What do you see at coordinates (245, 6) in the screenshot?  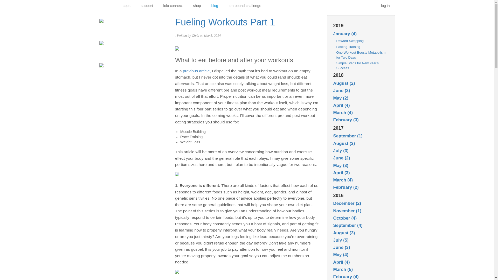 I see `ten pound challenge` at bounding box center [245, 6].